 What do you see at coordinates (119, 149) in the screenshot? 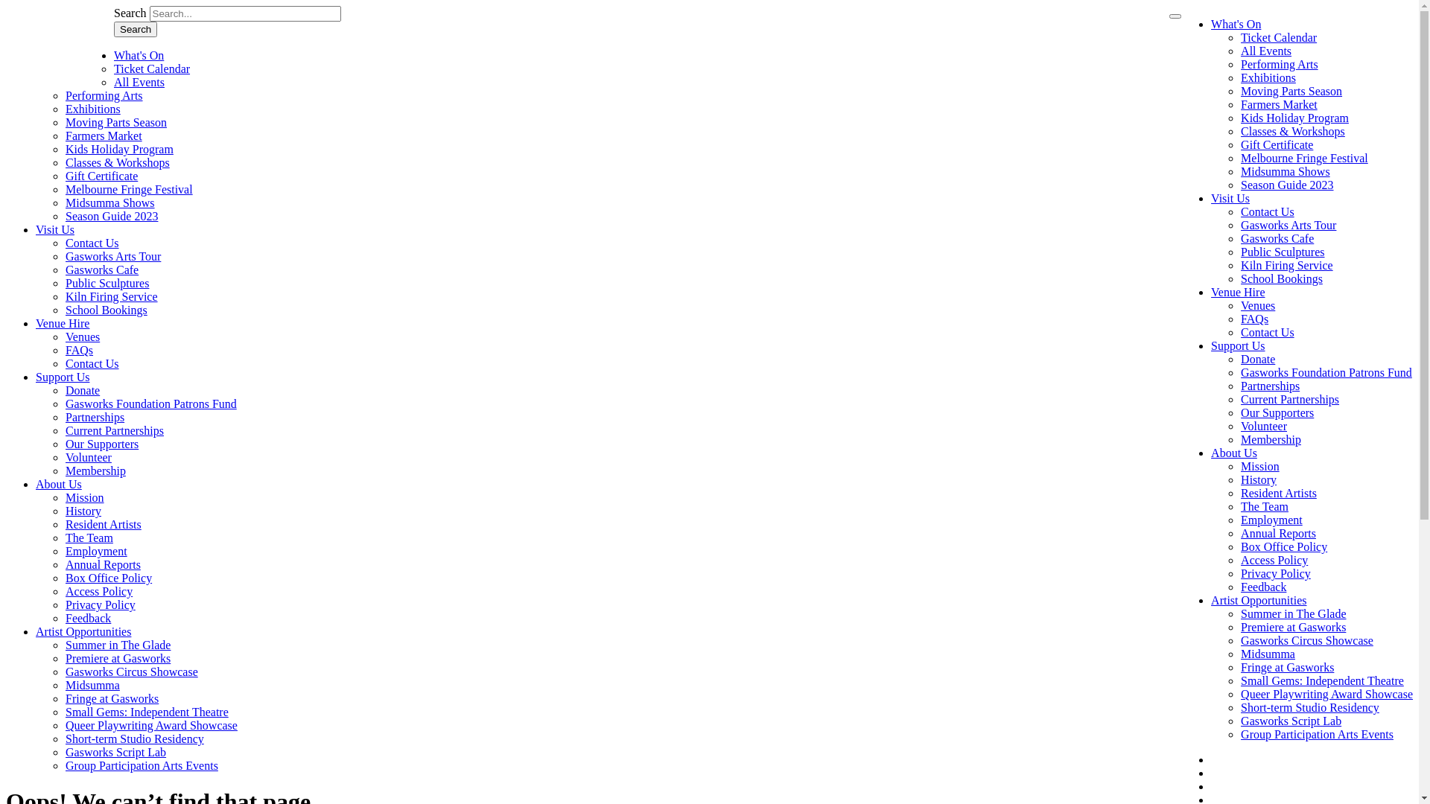
I see `Kids Holiday Program` at bounding box center [119, 149].